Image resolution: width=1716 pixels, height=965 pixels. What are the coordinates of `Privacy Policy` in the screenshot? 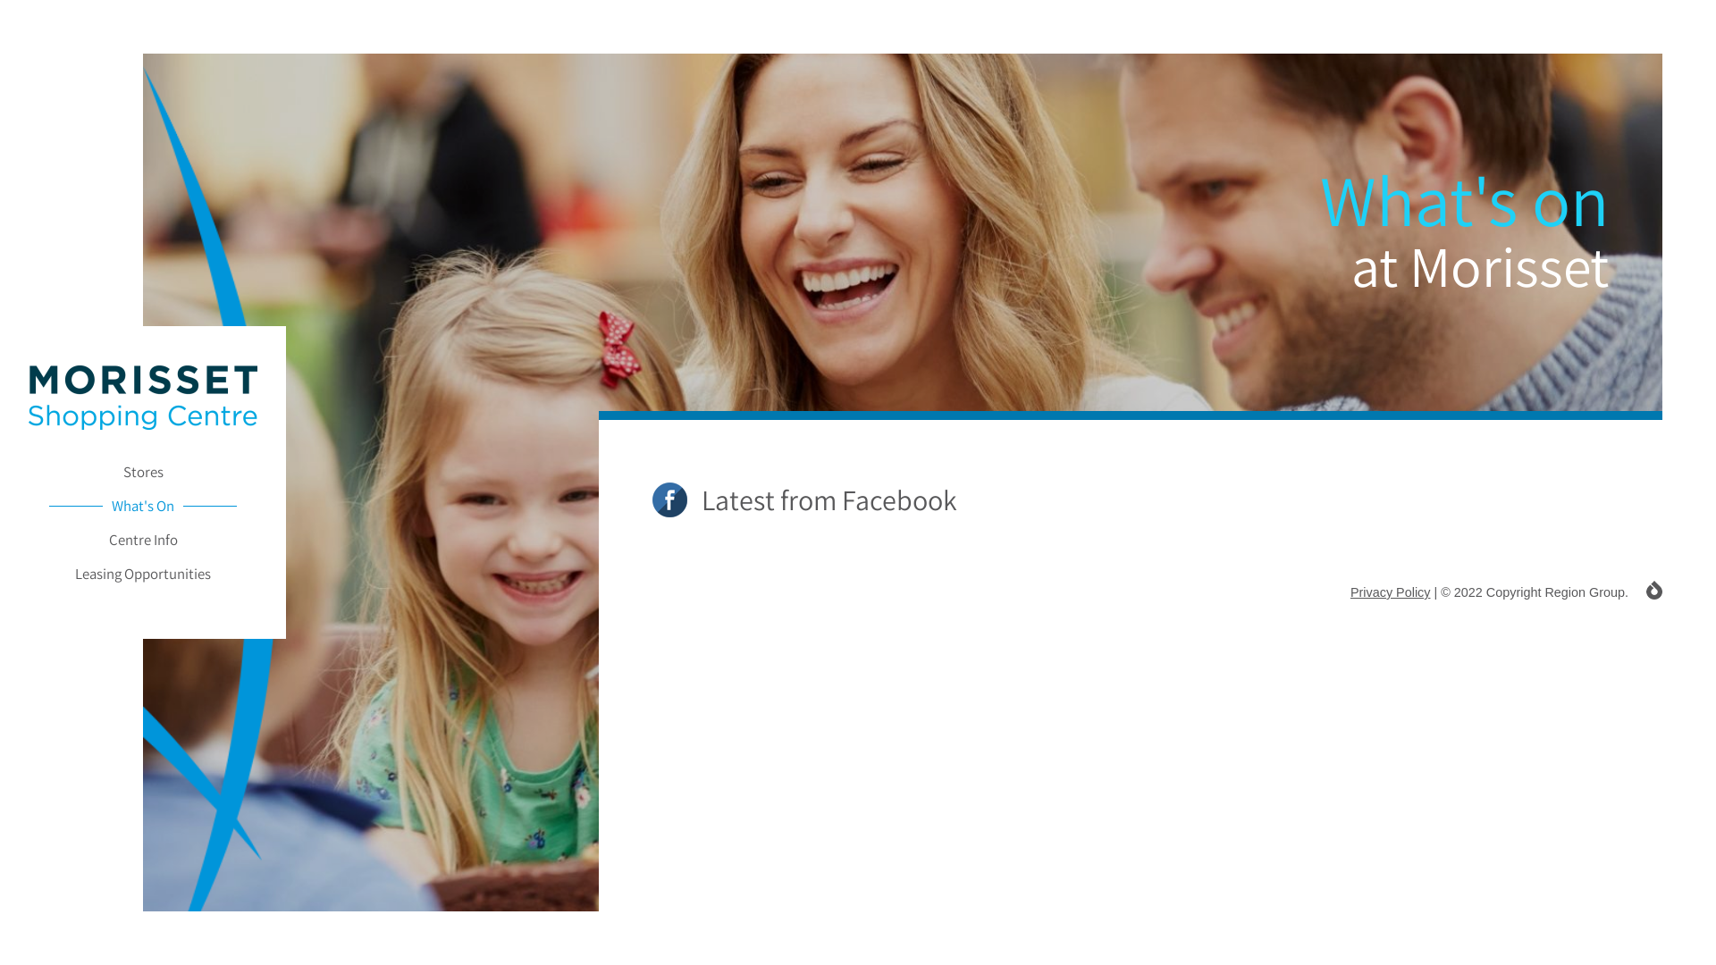 It's located at (1391, 592).